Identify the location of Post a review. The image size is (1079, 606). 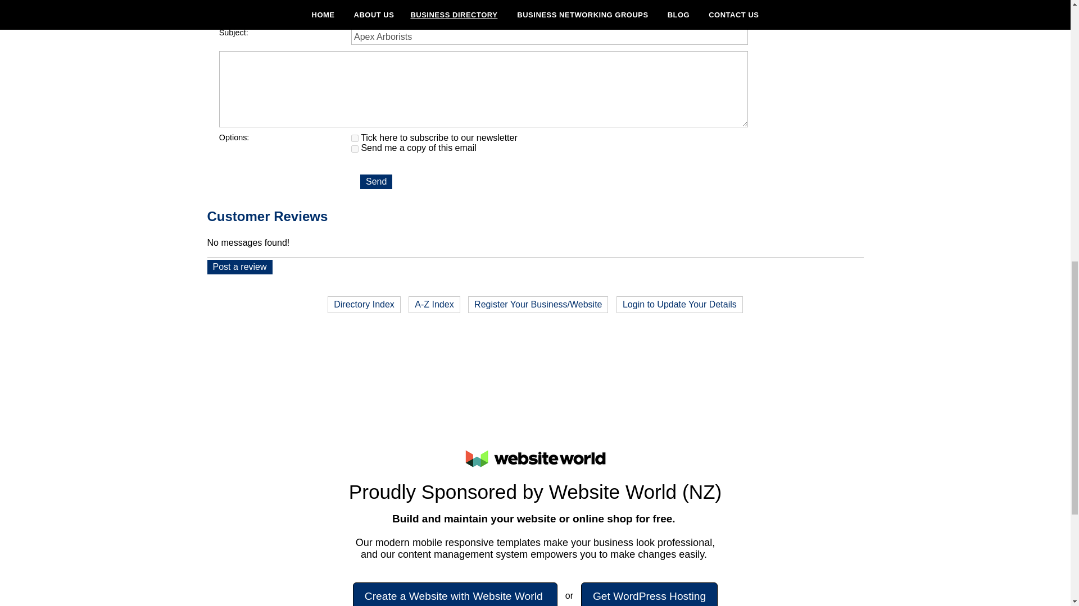
(239, 267).